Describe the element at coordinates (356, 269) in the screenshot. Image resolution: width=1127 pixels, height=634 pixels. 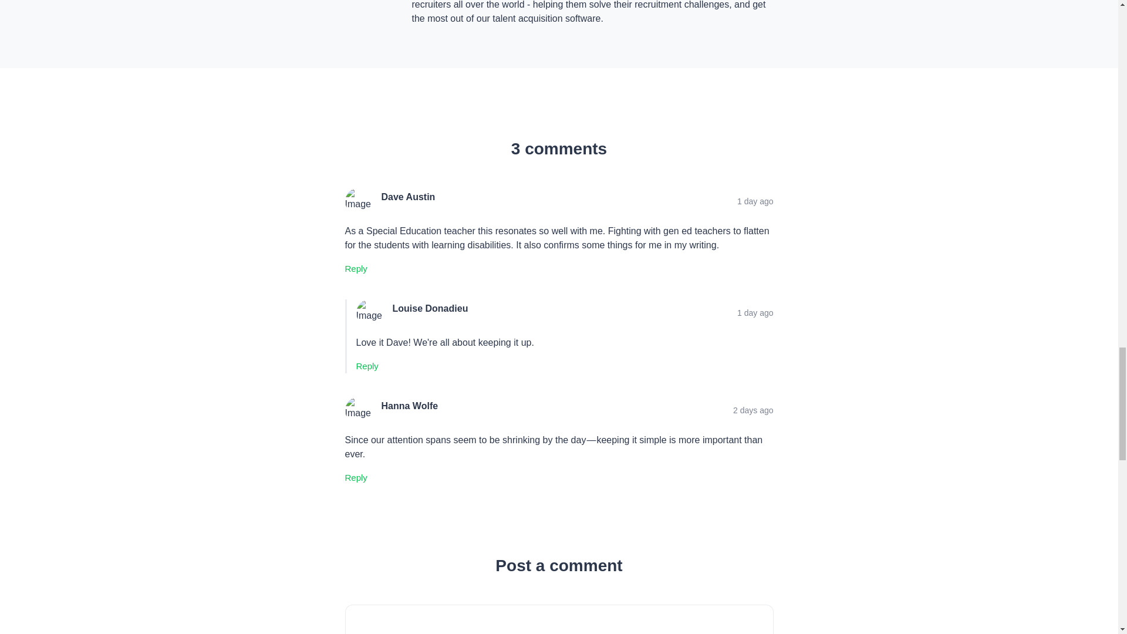
I see `Reply` at that location.